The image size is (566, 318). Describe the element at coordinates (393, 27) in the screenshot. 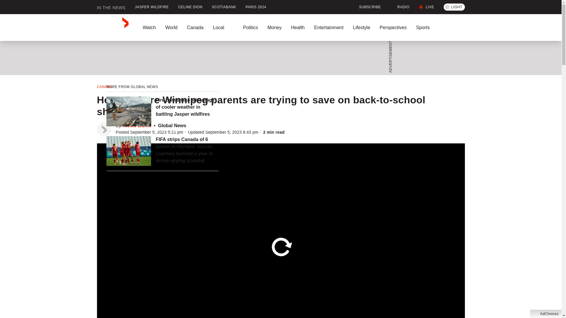

I see `Perspectives` at that location.